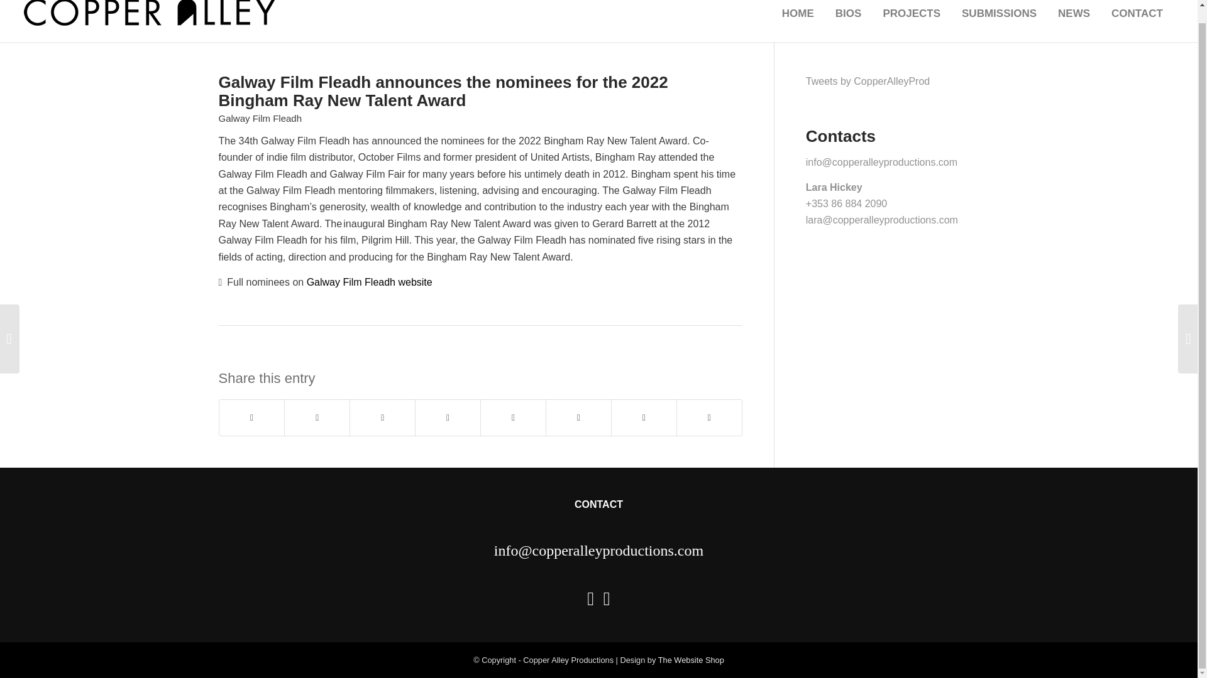 This screenshot has width=1207, height=678. What do you see at coordinates (868, 81) in the screenshot?
I see `Tweets by CopperAlleyProd` at bounding box center [868, 81].